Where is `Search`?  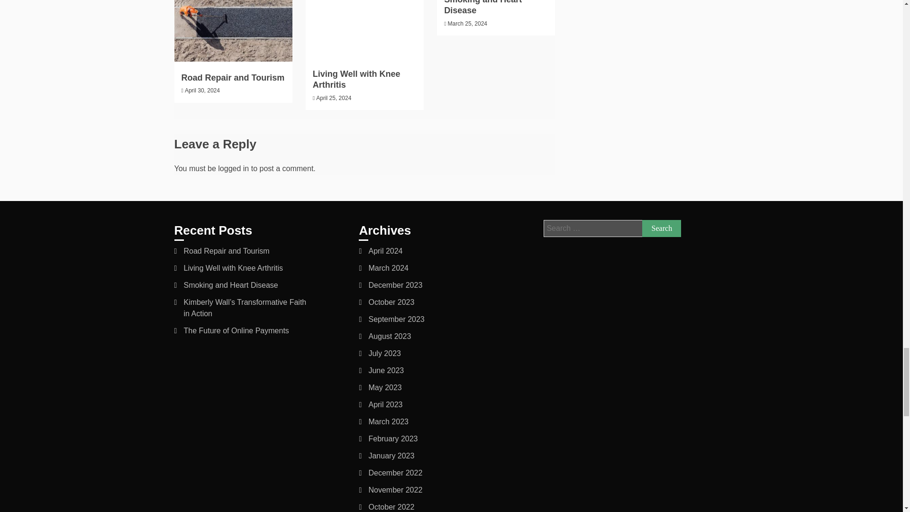 Search is located at coordinates (662, 229).